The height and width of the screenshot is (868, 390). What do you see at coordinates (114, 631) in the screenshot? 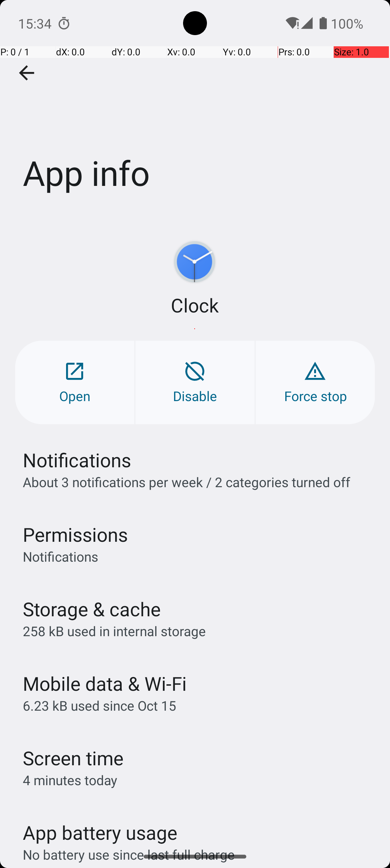
I see `258 kB used in internal storage` at bounding box center [114, 631].